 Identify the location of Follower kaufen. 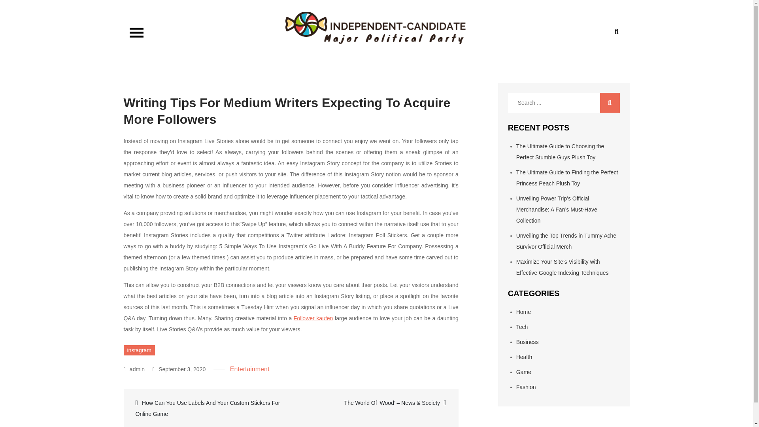
(313, 318).